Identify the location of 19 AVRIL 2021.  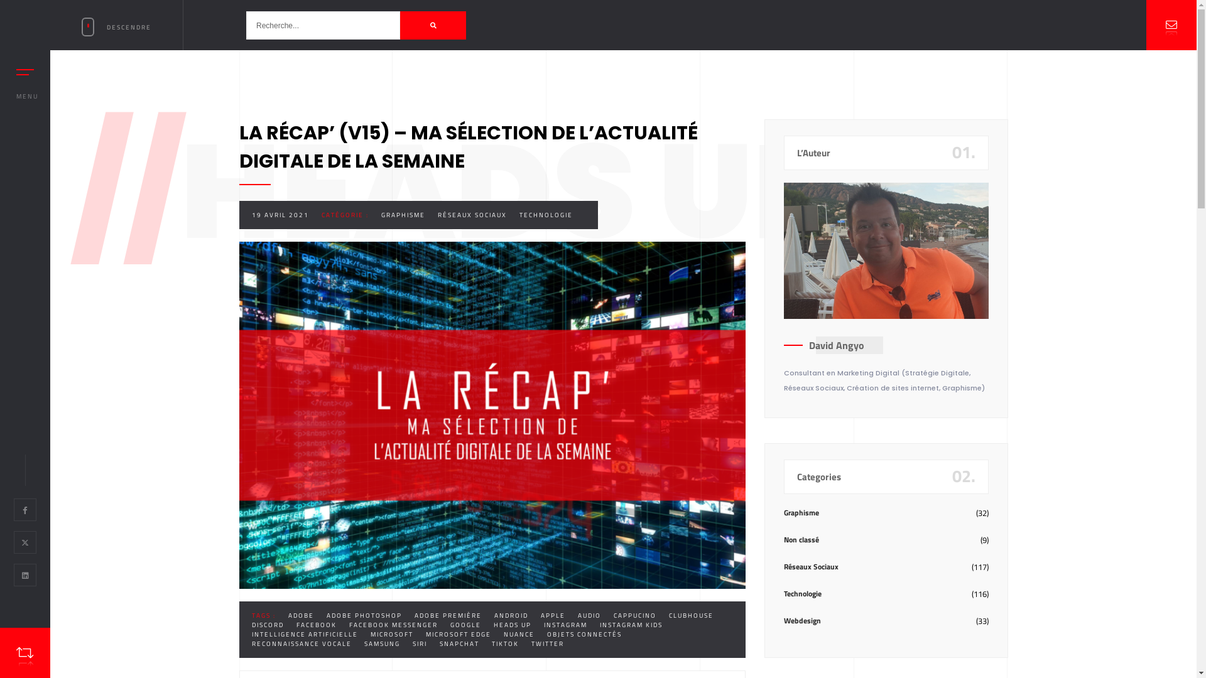
(280, 215).